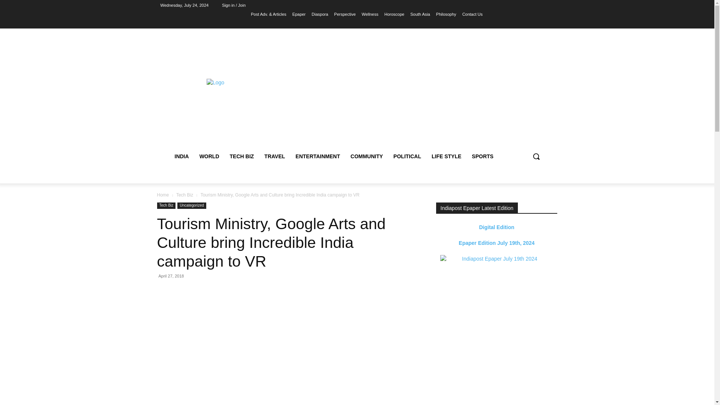  I want to click on LIFE STYLE, so click(446, 156).